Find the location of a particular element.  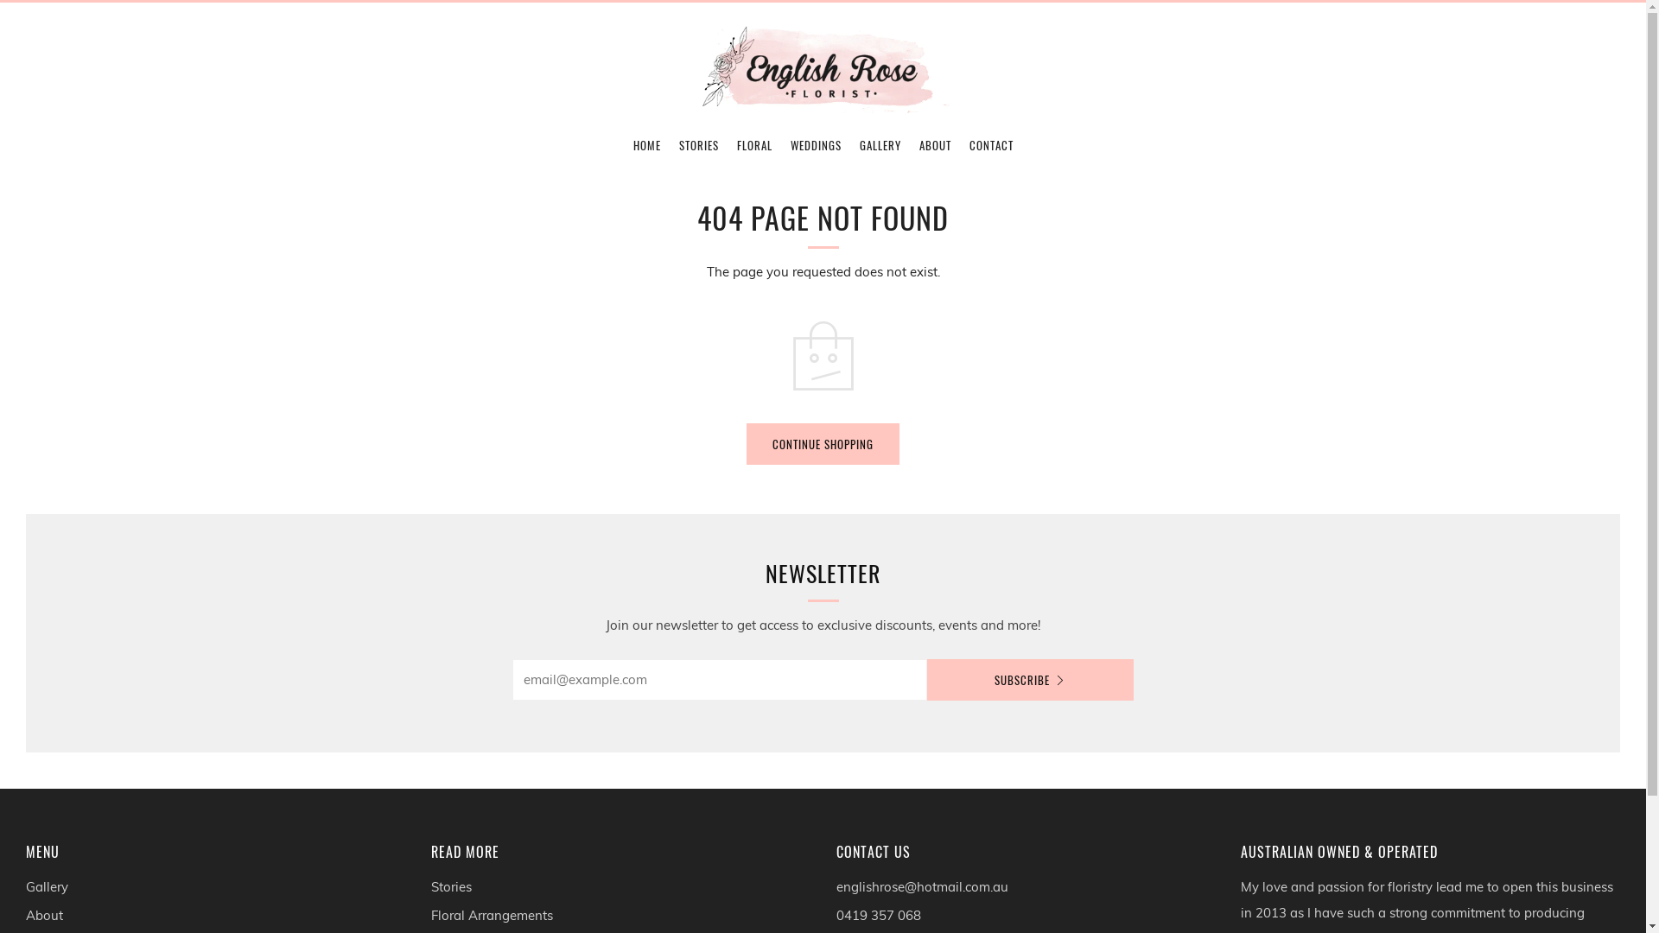

Stories is located at coordinates (451, 886).